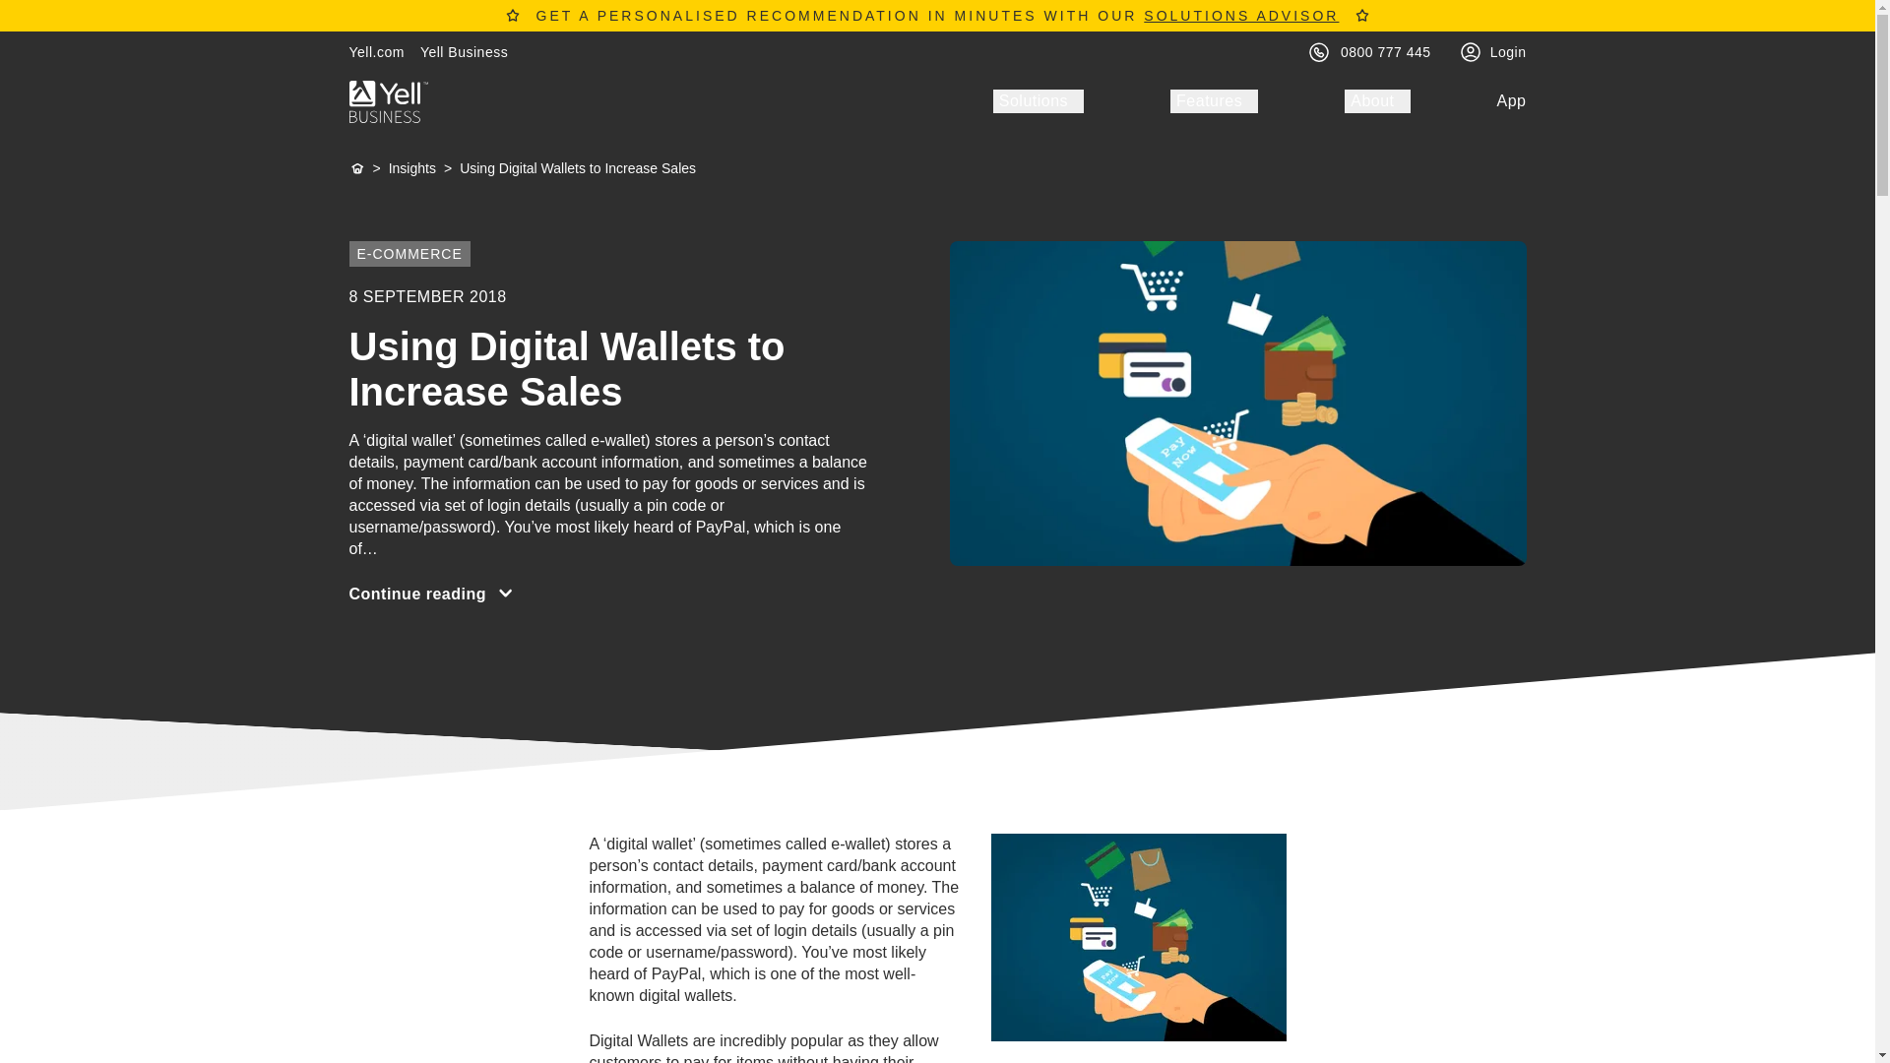 The width and height of the screenshot is (1890, 1063). I want to click on Yell Business, so click(464, 51).